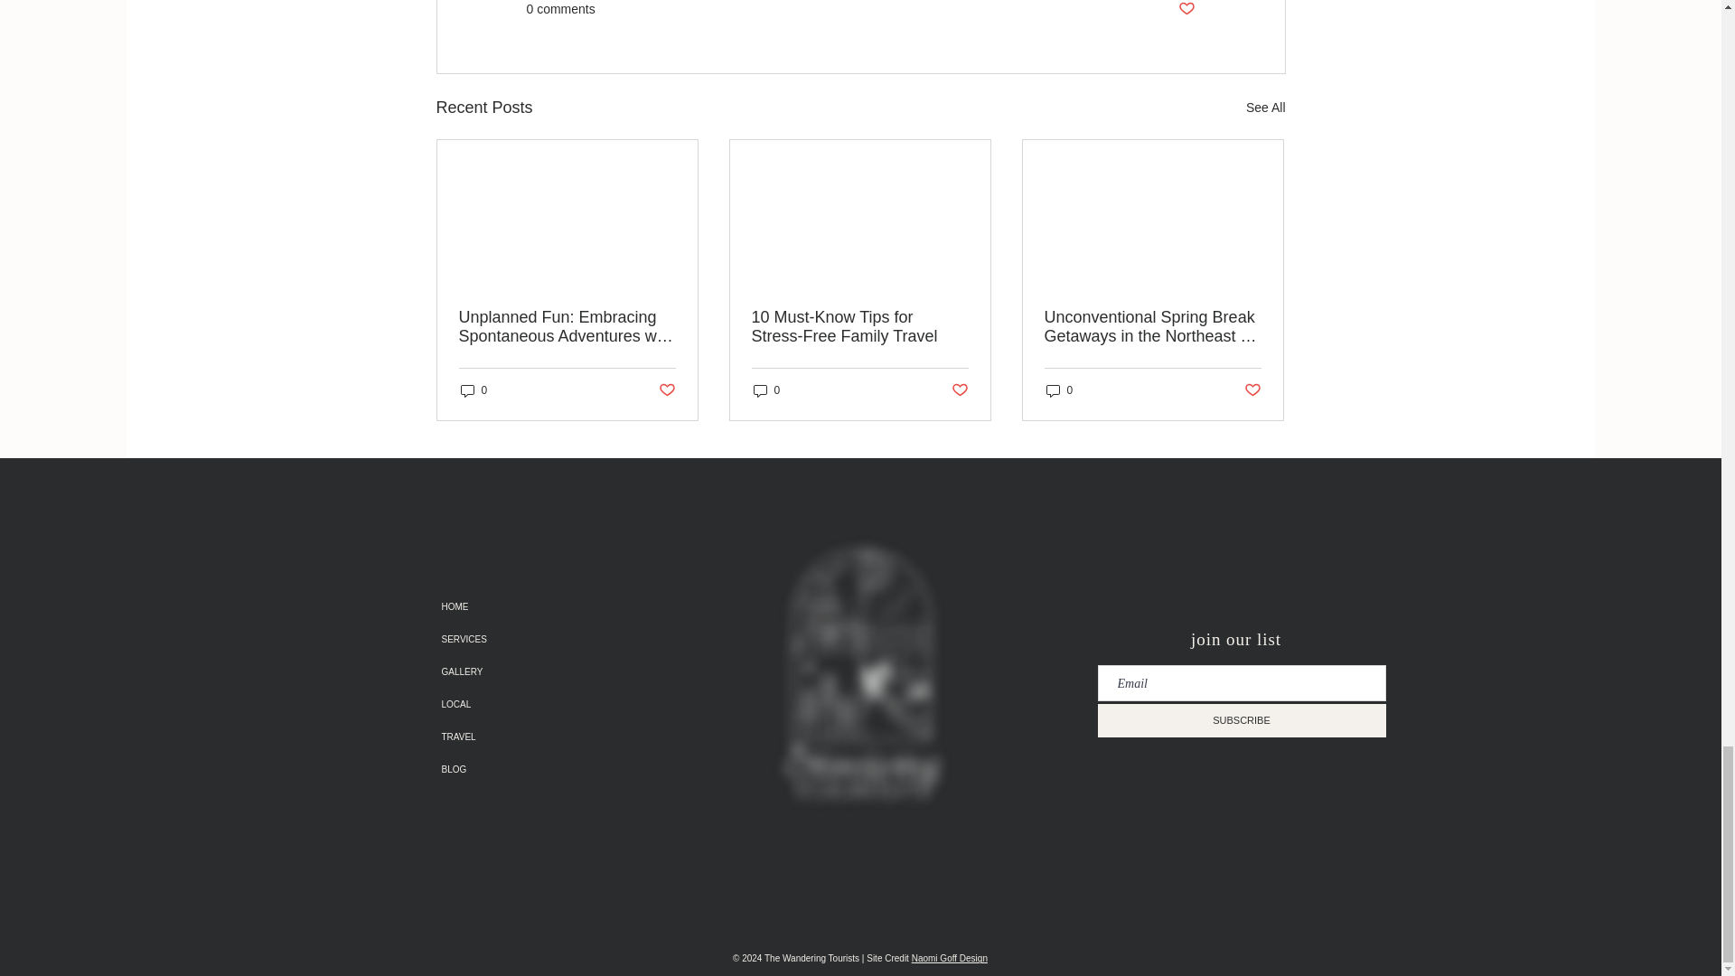 Image resolution: width=1735 pixels, height=976 pixels. Describe the element at coordinates (960, 390) in the screenshot. I see `Post not marked as liked` at that location.